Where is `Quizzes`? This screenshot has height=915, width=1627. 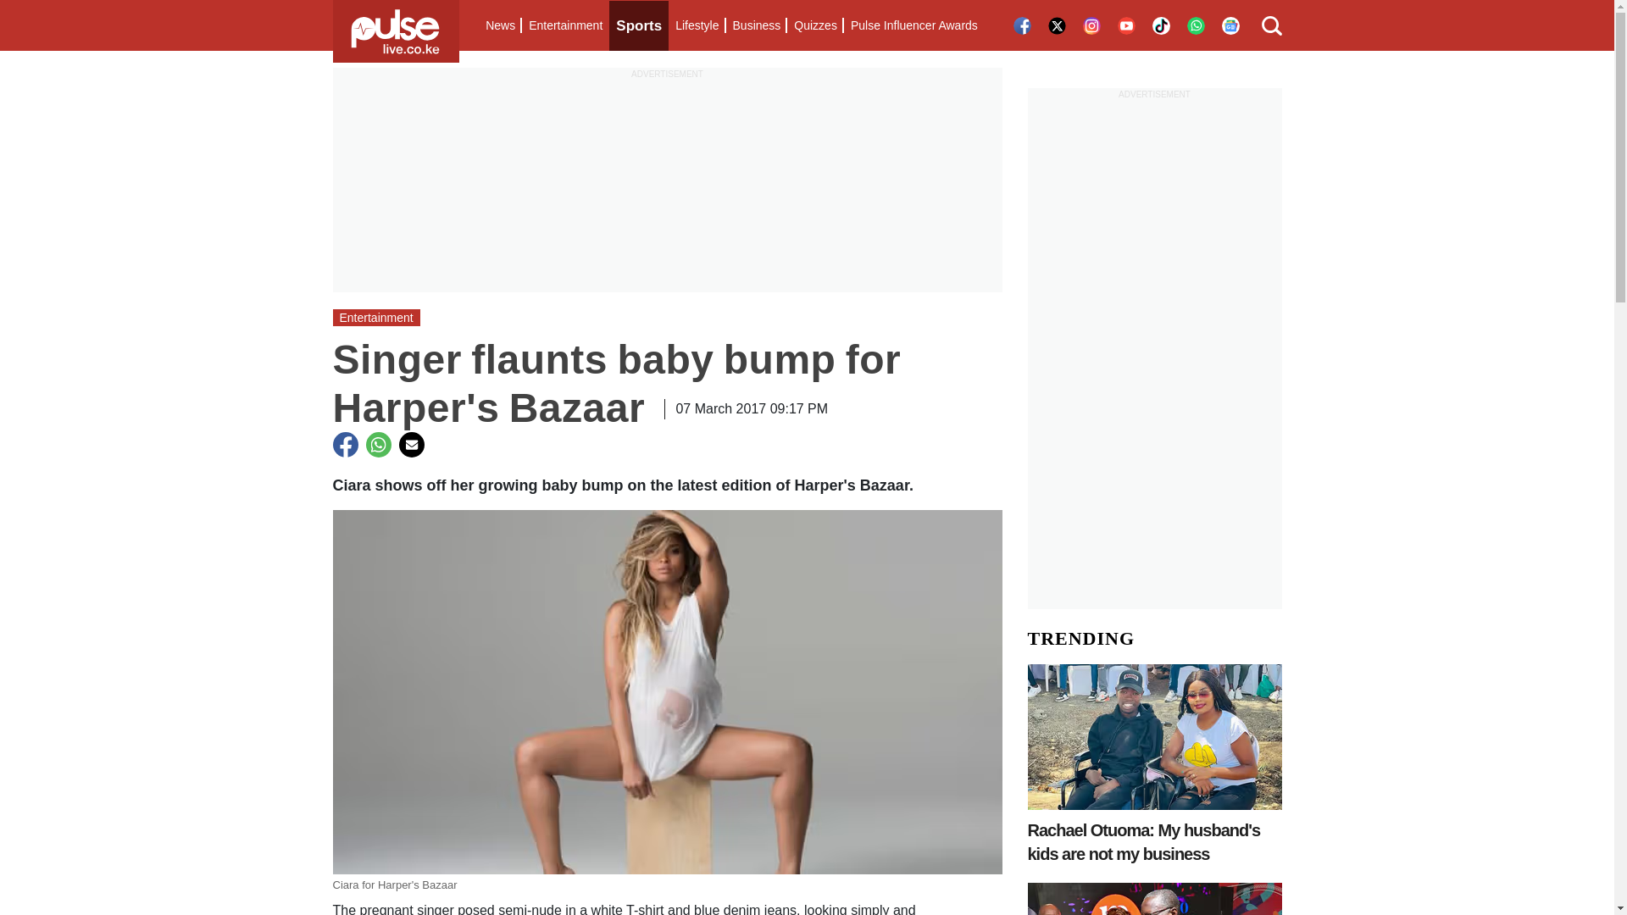 Quizzes is located at coordinates (815, 25).